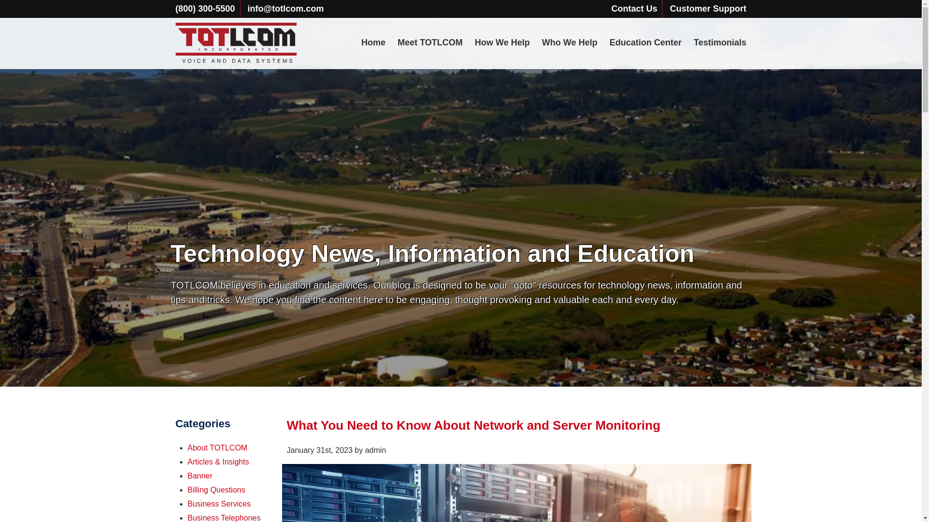 This screenshot has width=929, height=522. I want to click on Meet TOTLCOM, so click(430, 43).